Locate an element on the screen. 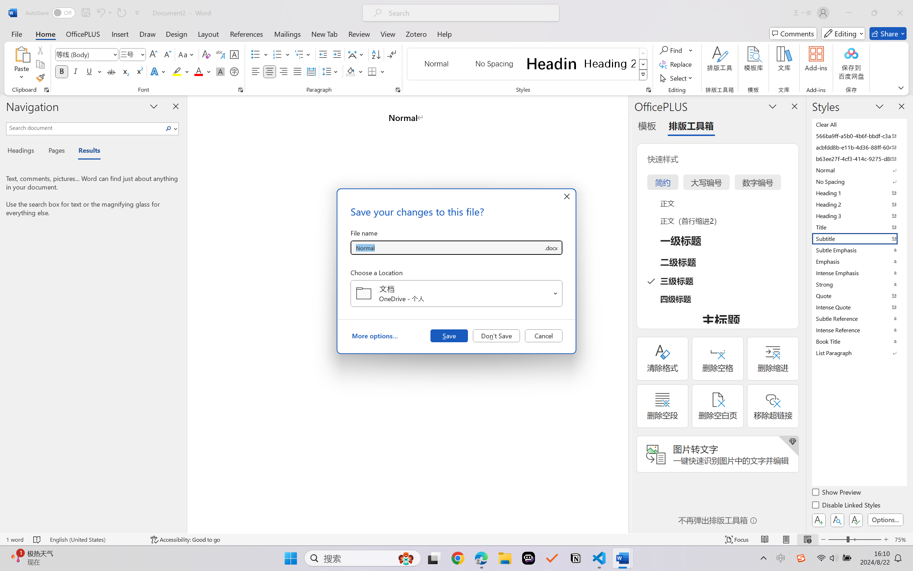 This screenshot has height=571, width=913. Save is located at coordinates (449, 335).